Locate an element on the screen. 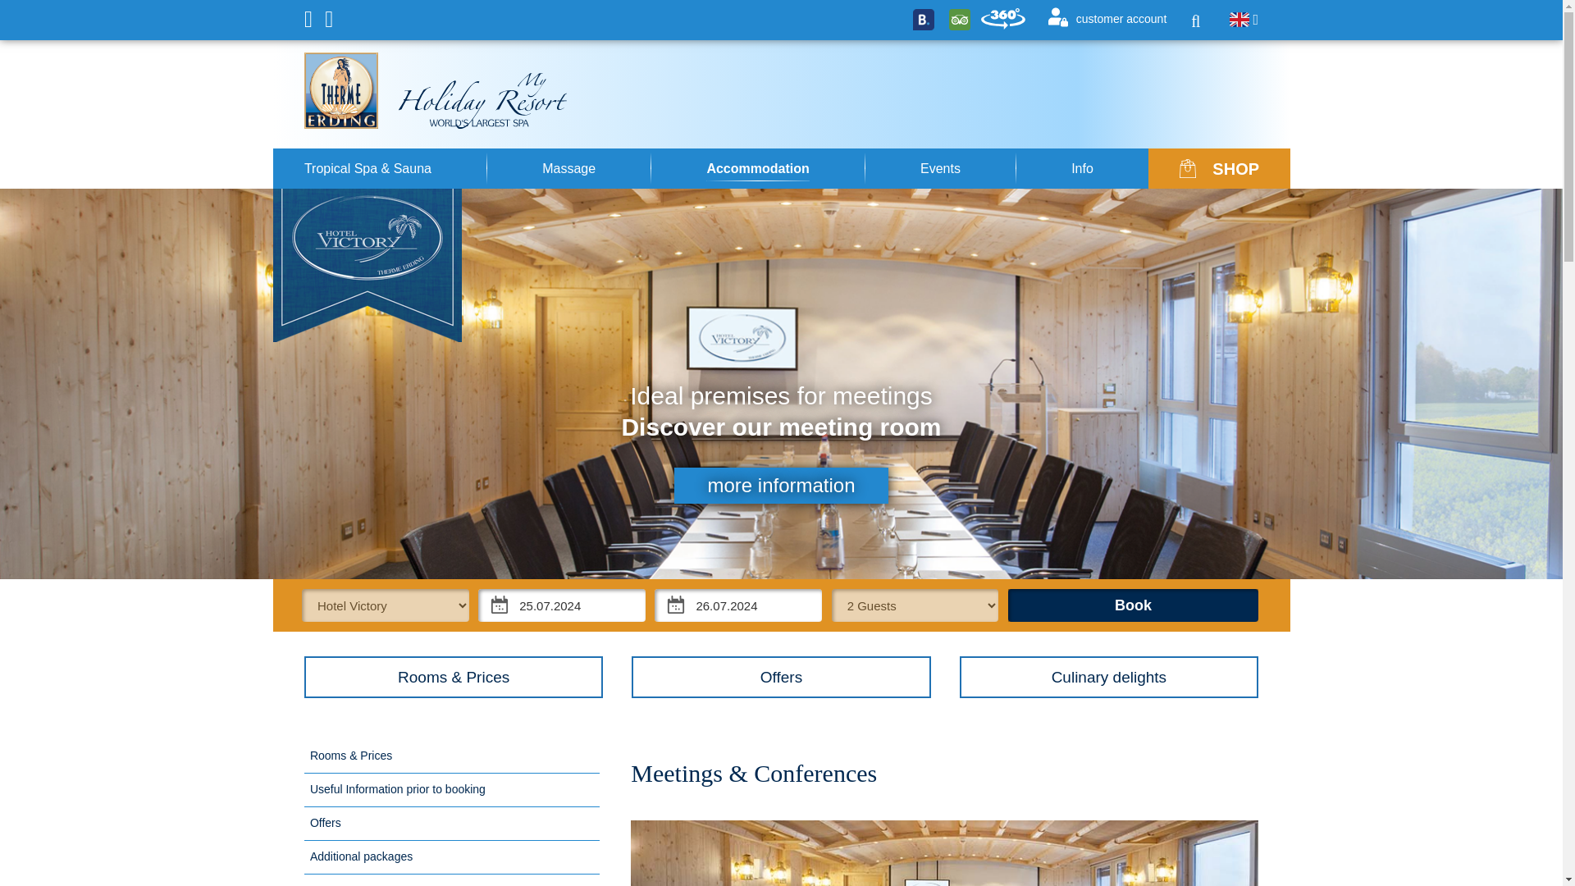 The height and width of the screenshot is (886, 1575). booking.com is located at coordinates (924, 19).